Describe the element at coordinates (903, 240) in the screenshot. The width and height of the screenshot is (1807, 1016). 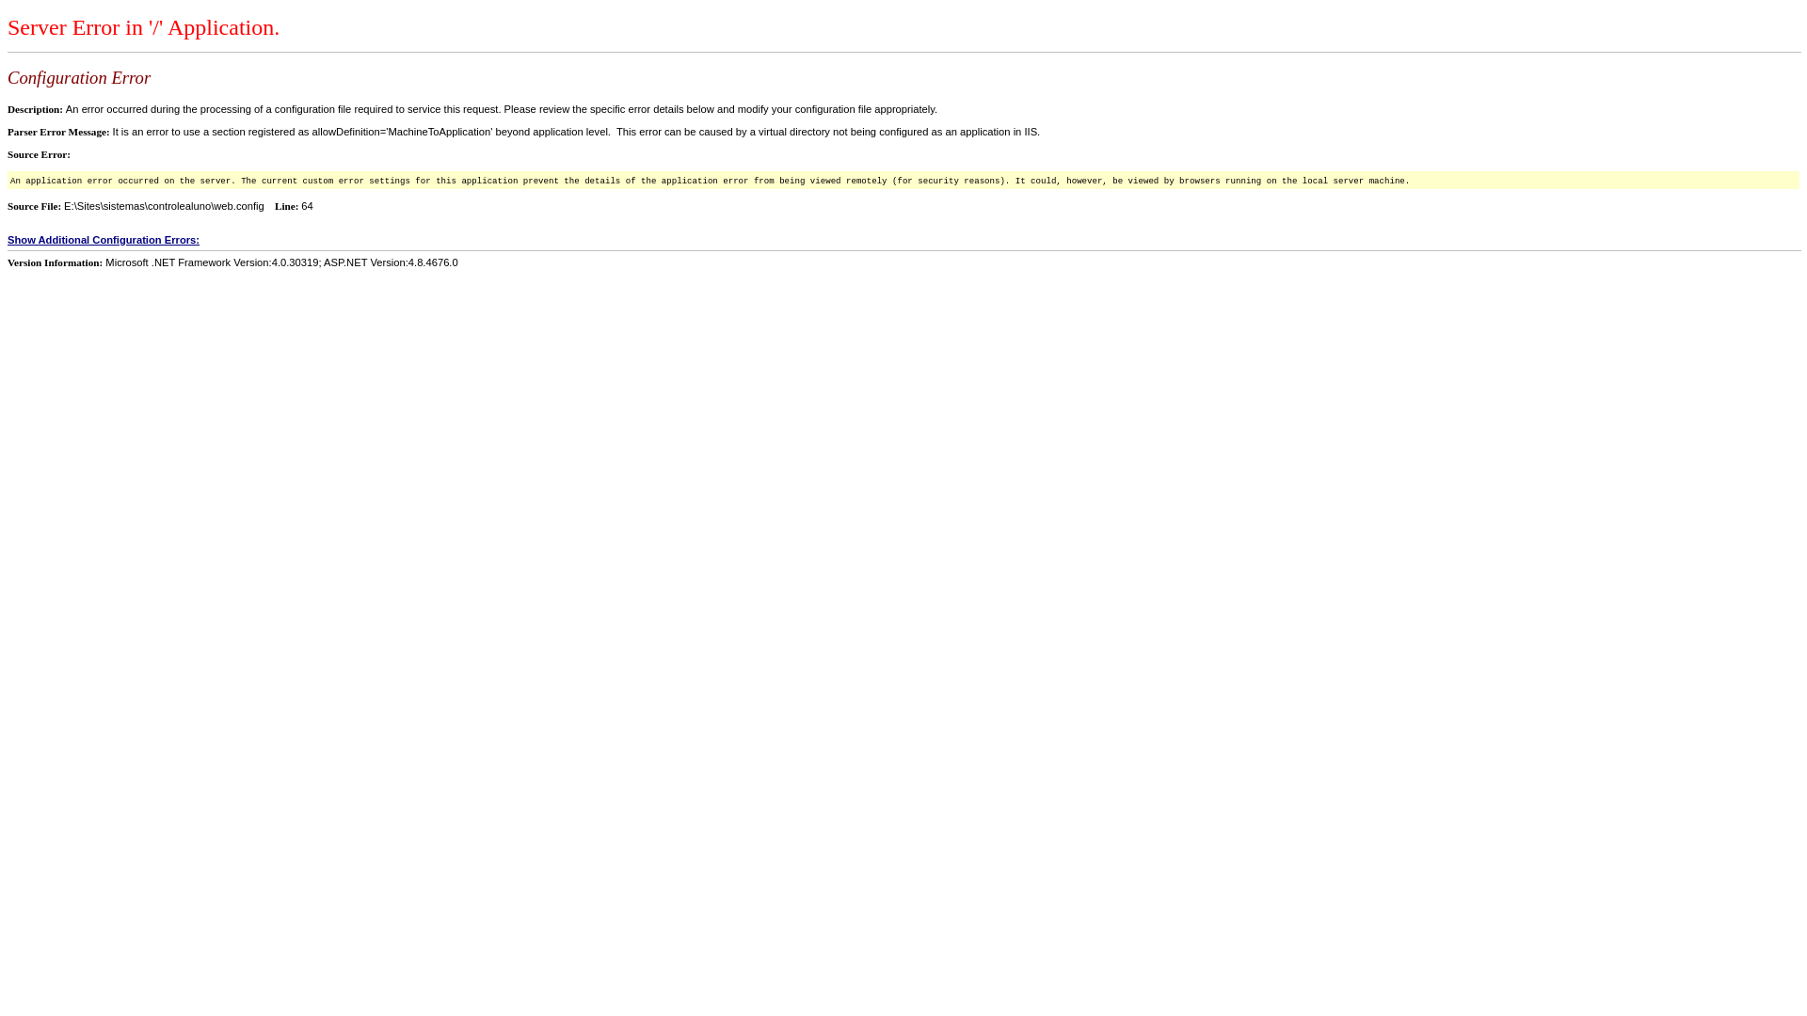
I see `Show Additional Configuration Errors:` at that location.